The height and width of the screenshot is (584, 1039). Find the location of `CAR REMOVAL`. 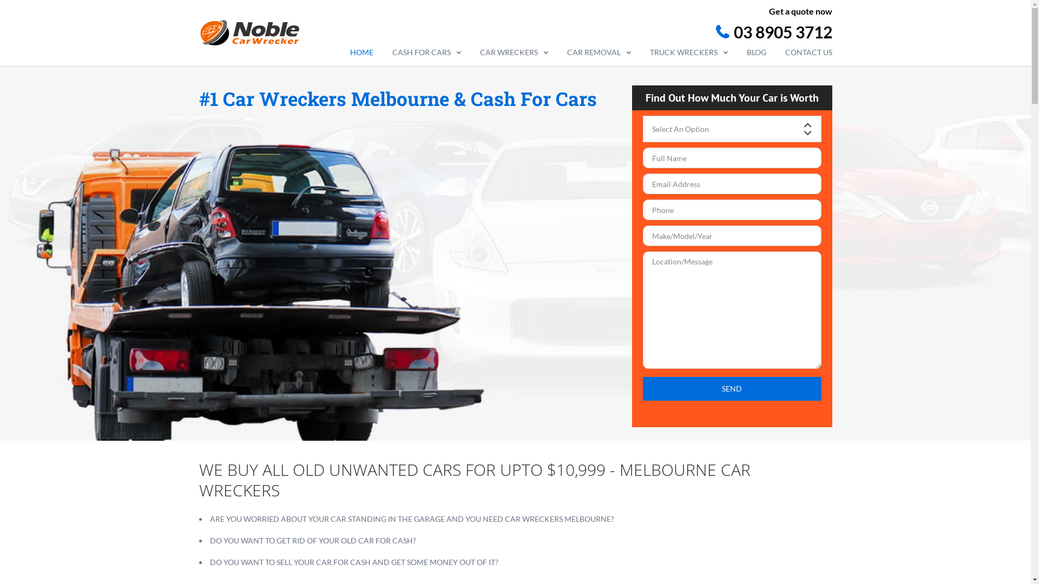

CAR REMOVAL is located at coordinates (599, 52).